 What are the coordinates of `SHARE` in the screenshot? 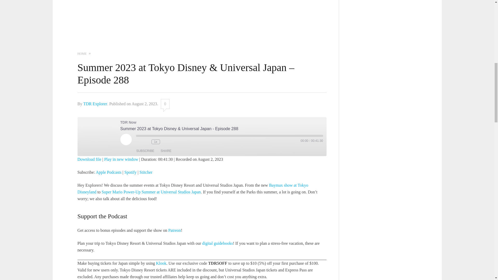 It's located at (166, 151).